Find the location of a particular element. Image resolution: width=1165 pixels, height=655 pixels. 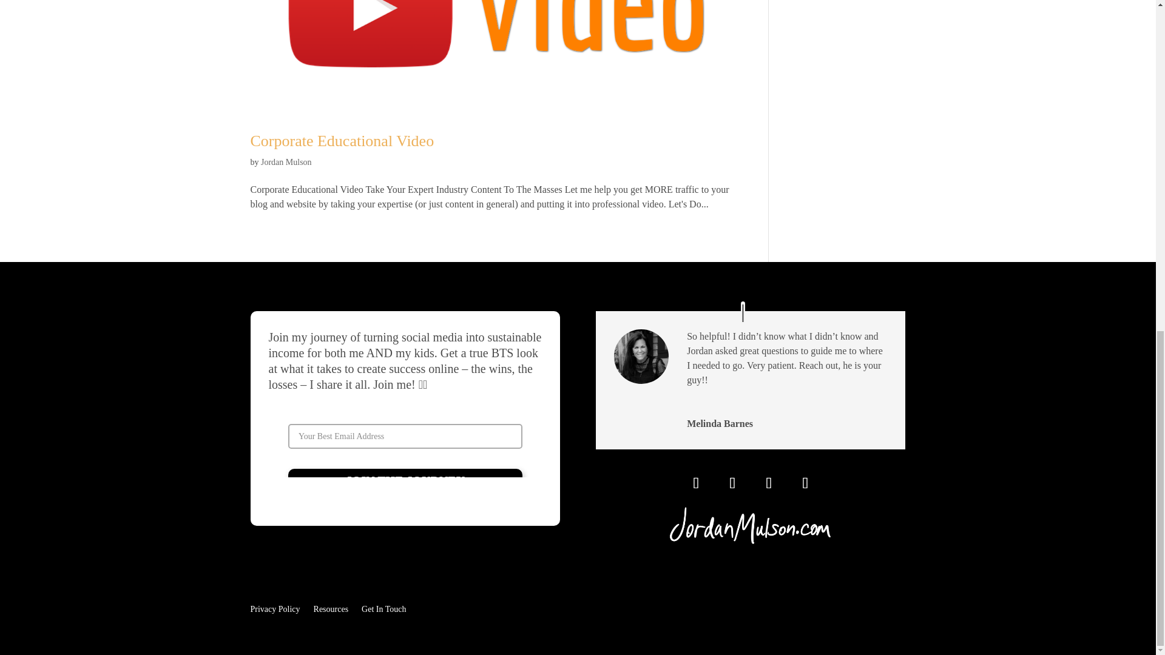

Corporate Educational Video is located at coordinates (342, 141).